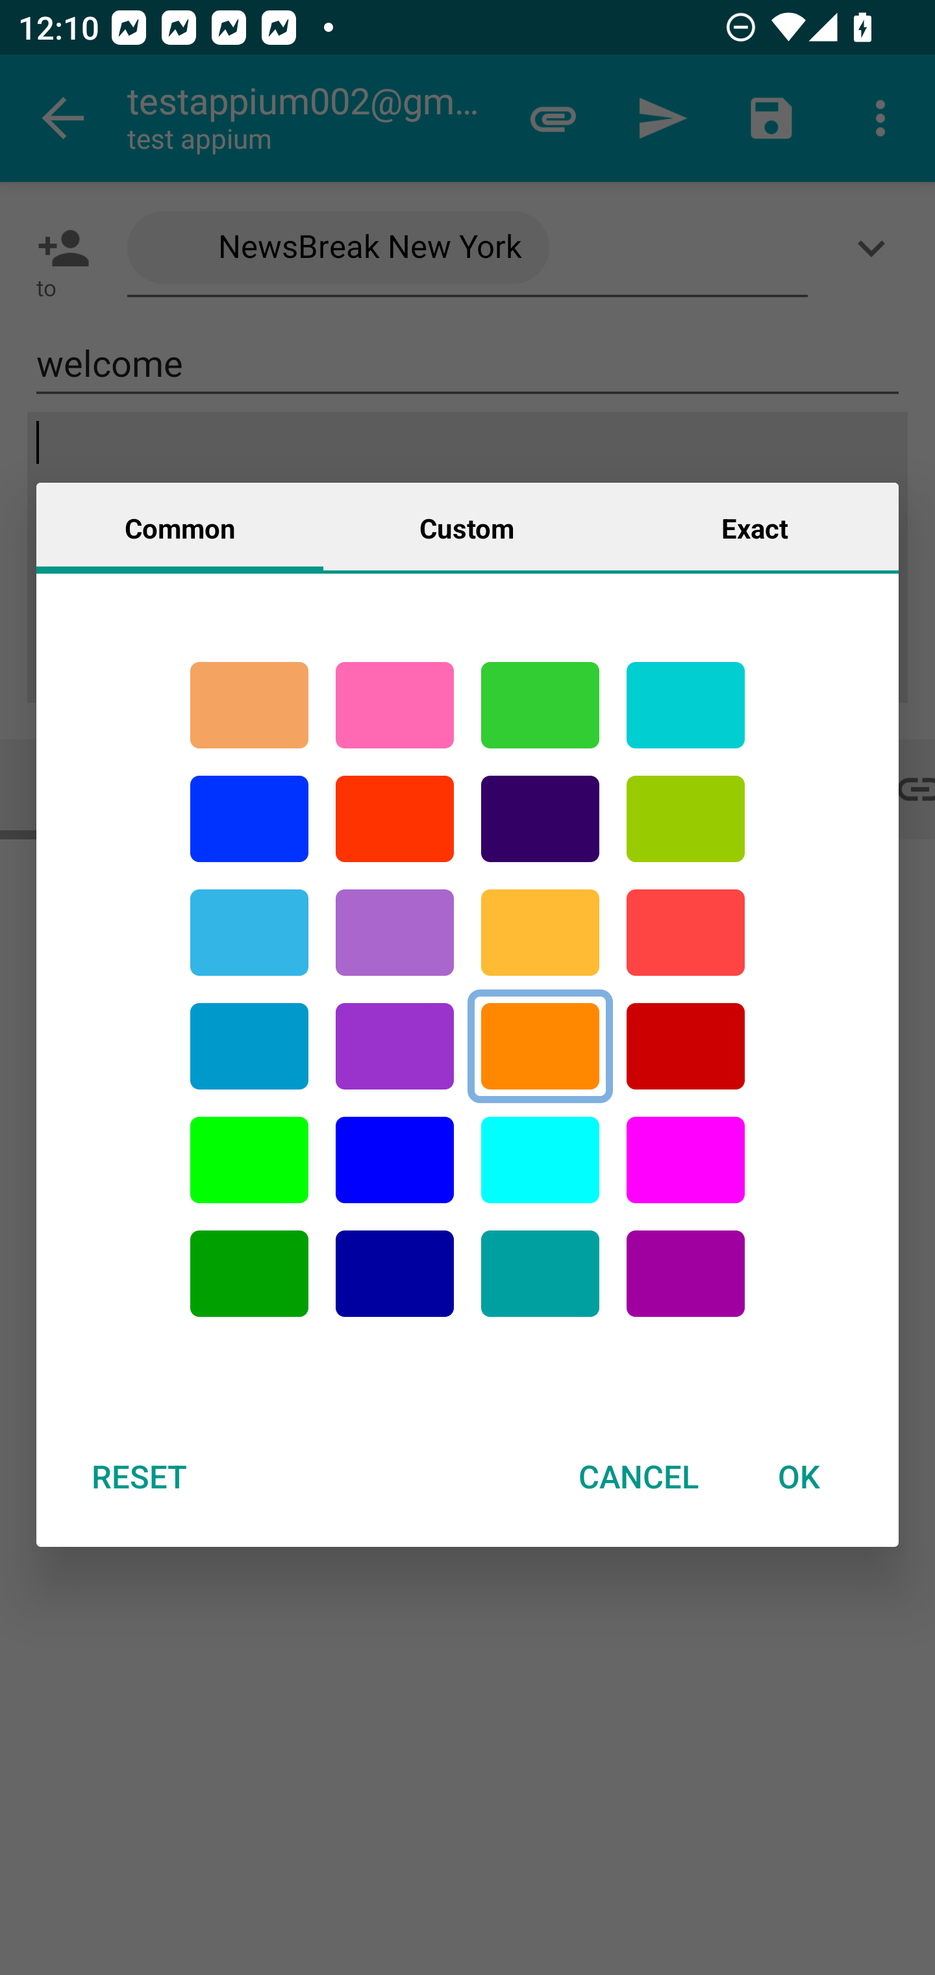  I want to click on Light green, so click(686, 819).